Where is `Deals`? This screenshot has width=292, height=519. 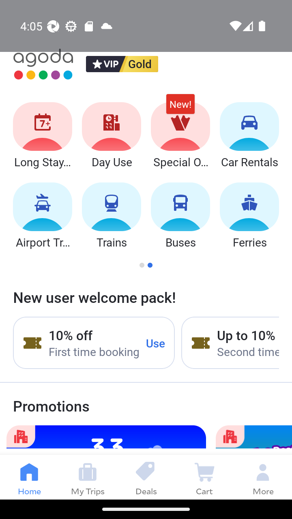
Deals is located at coordinates (146, 477).